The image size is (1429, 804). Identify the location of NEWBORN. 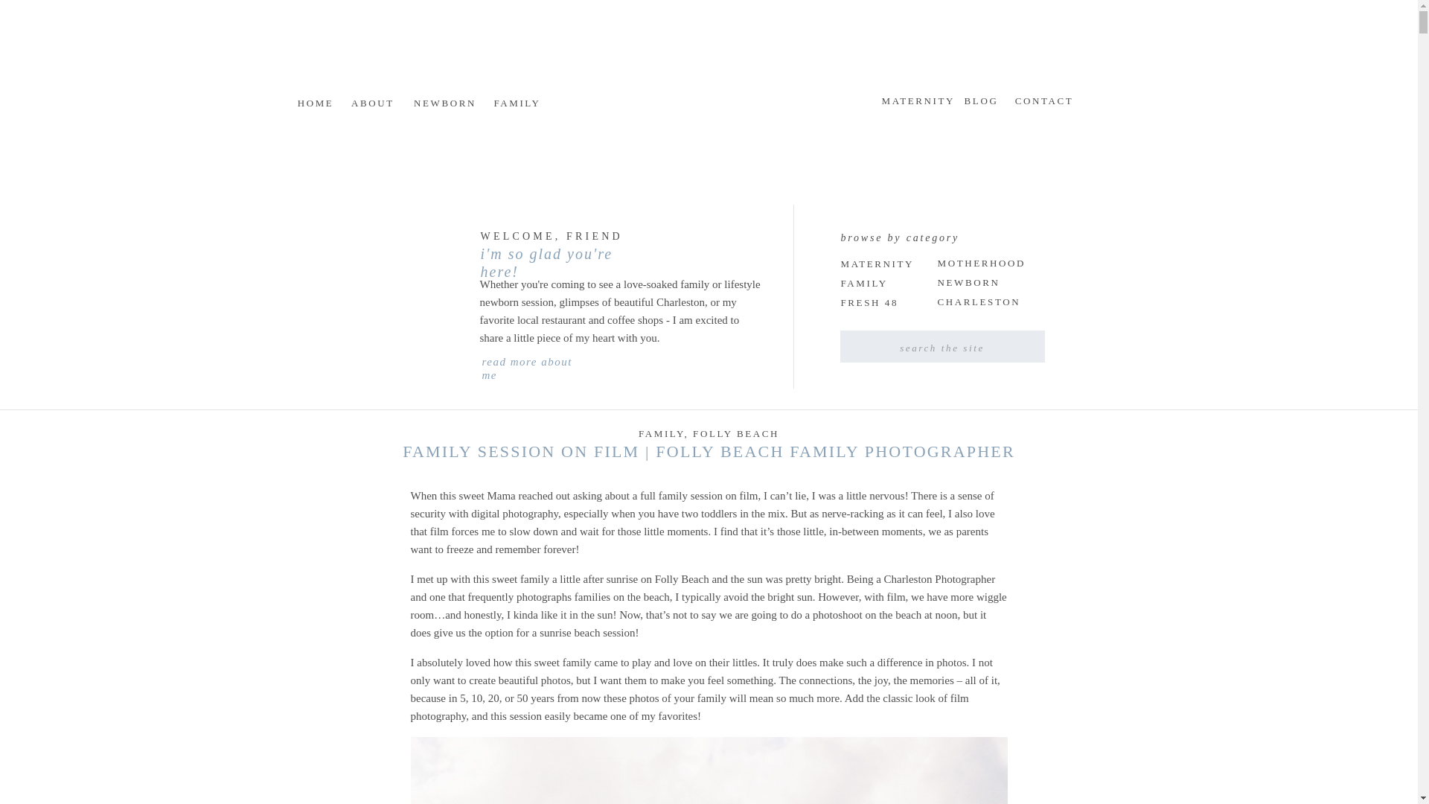
(970, 284).